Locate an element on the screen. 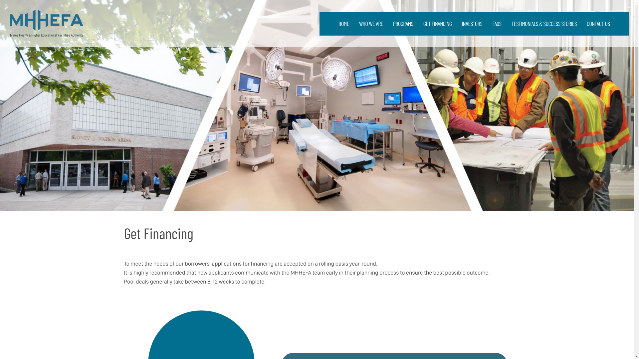 The image size is (639, 359). CONTACT US is located at coordinates (598, 23).